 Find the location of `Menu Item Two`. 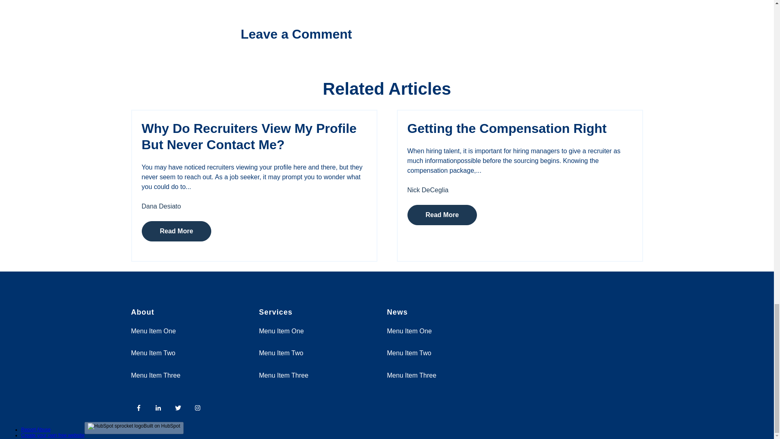

Menu Item Two is located at coordinates (153, 353).